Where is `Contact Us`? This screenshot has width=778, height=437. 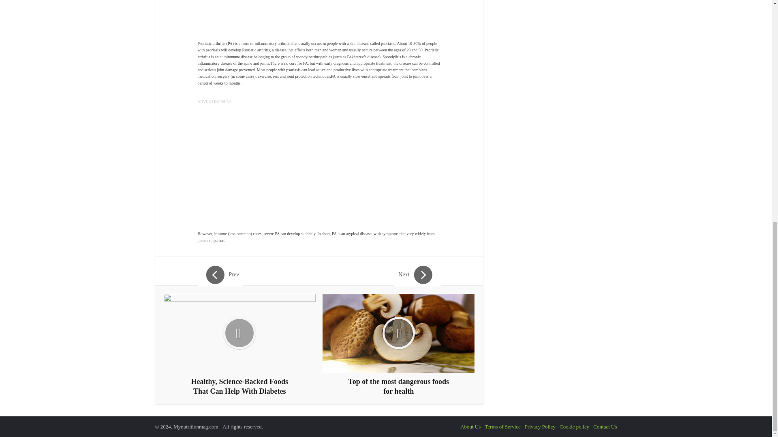 Contact Us is located at coordinates (605, 426).